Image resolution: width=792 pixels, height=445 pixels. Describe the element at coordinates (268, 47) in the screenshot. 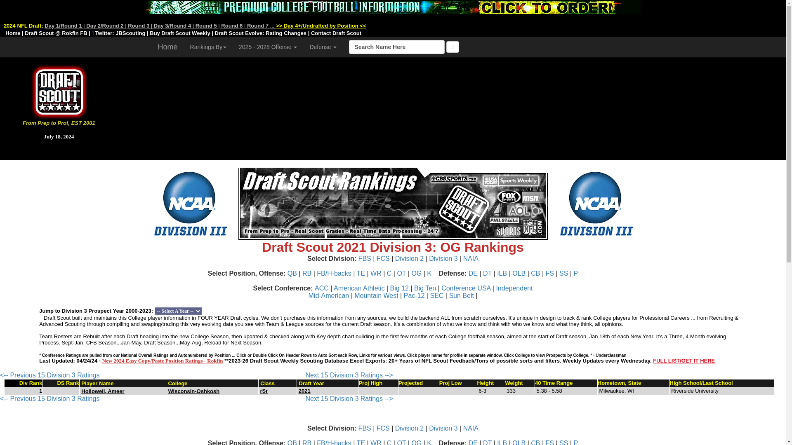

I see `2025 - 2028 Offense` at that location.